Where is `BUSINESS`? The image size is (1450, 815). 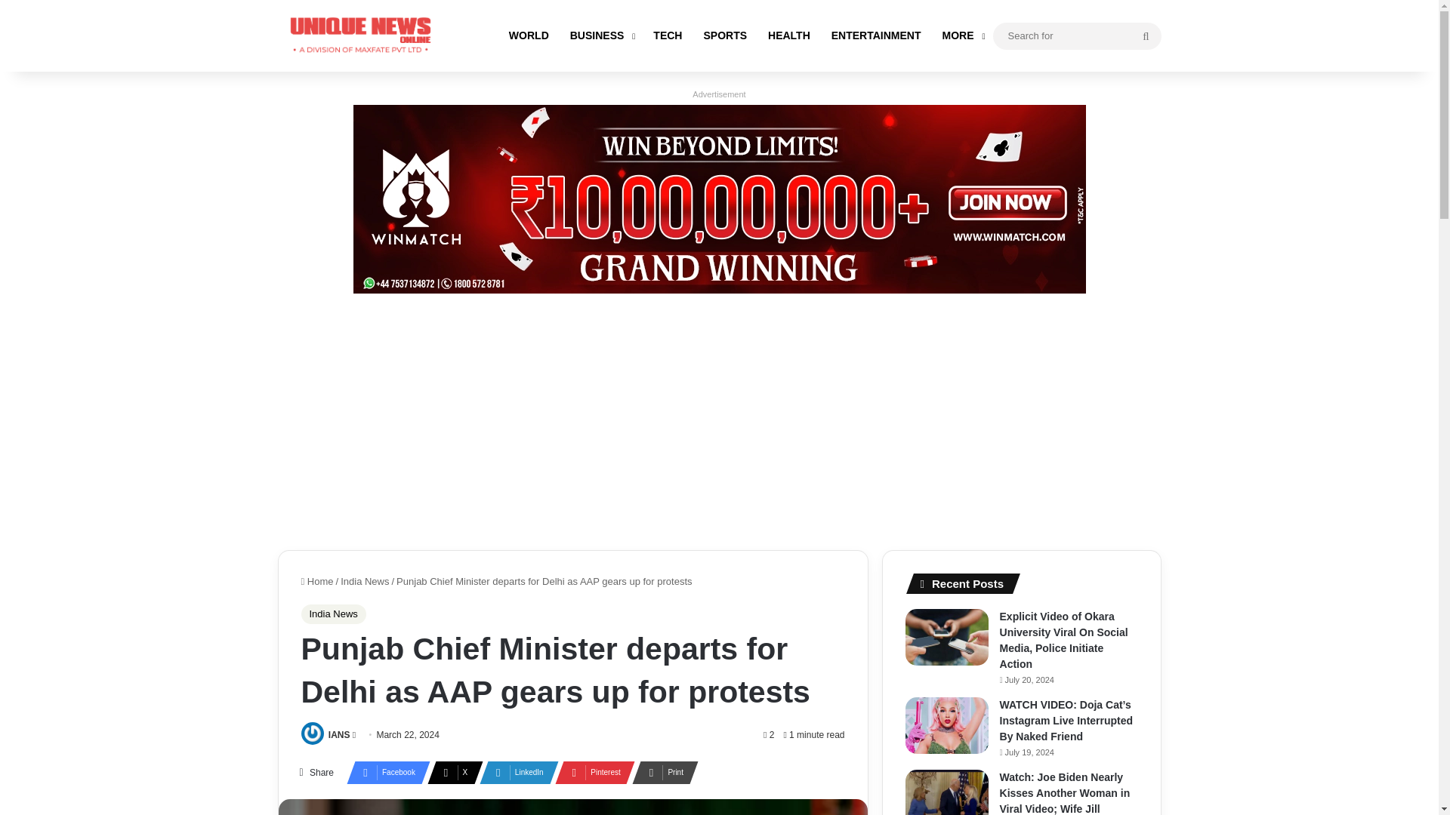
BUSINESS is located at coordinates (601, 36).